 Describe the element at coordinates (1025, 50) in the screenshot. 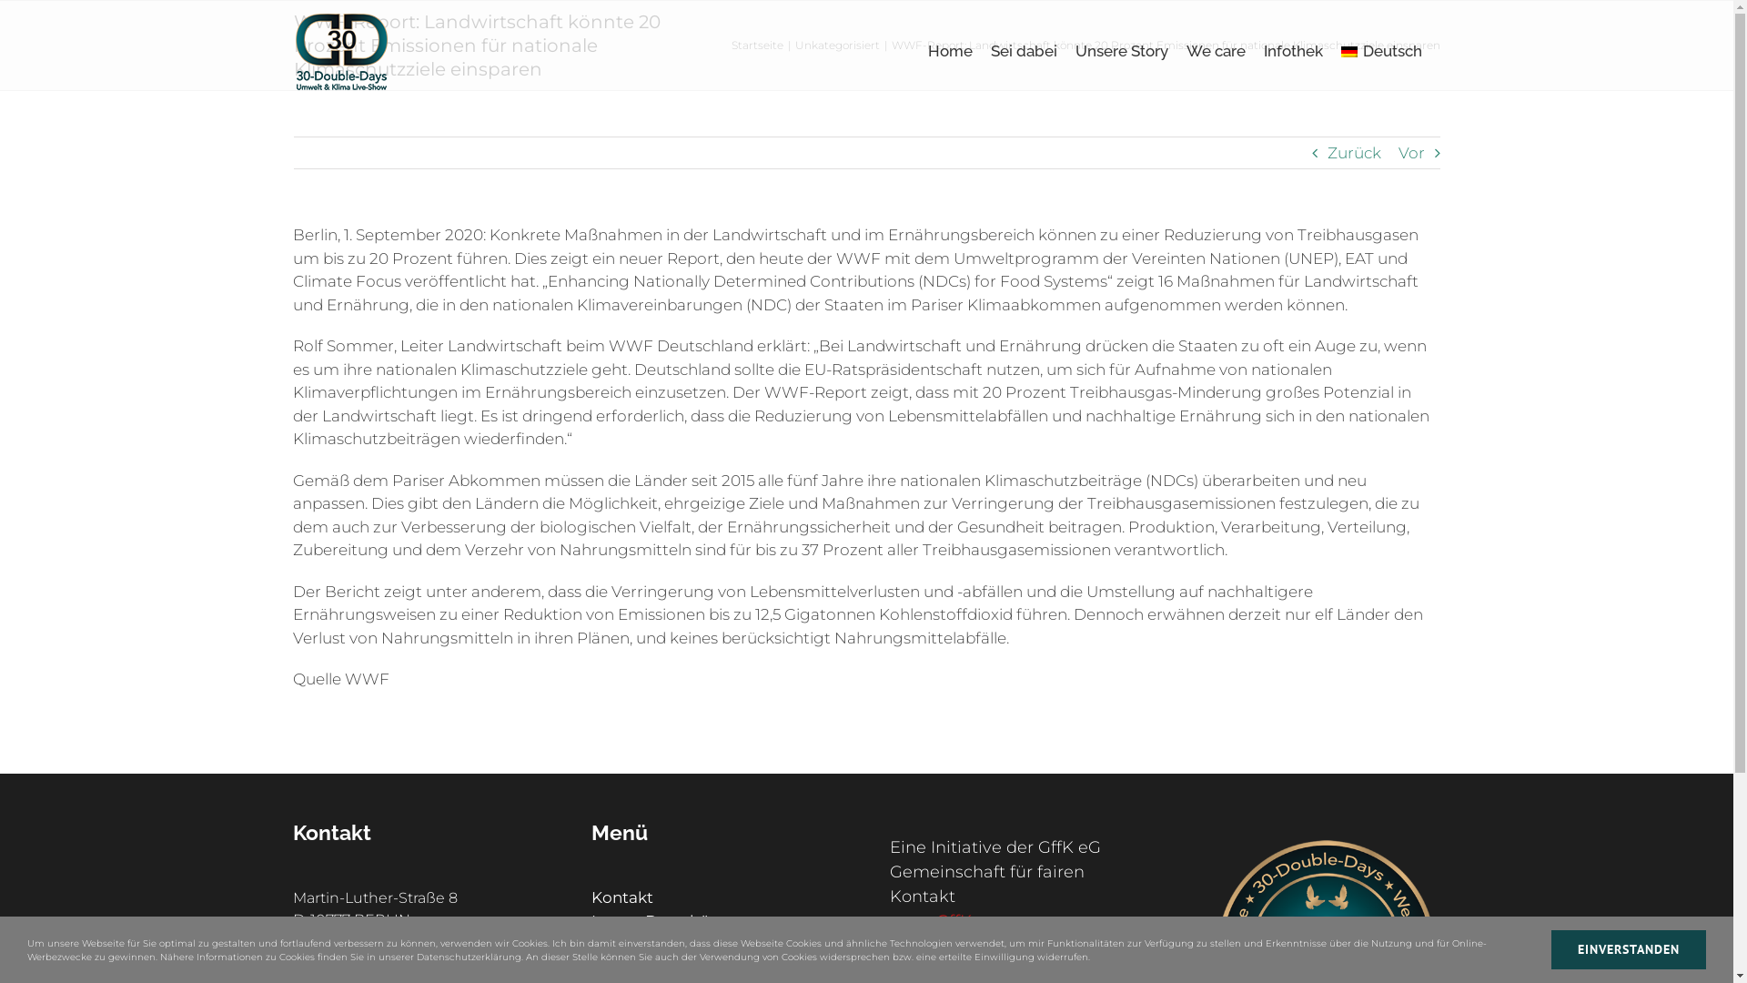

I see `Sei dabei` at that location.